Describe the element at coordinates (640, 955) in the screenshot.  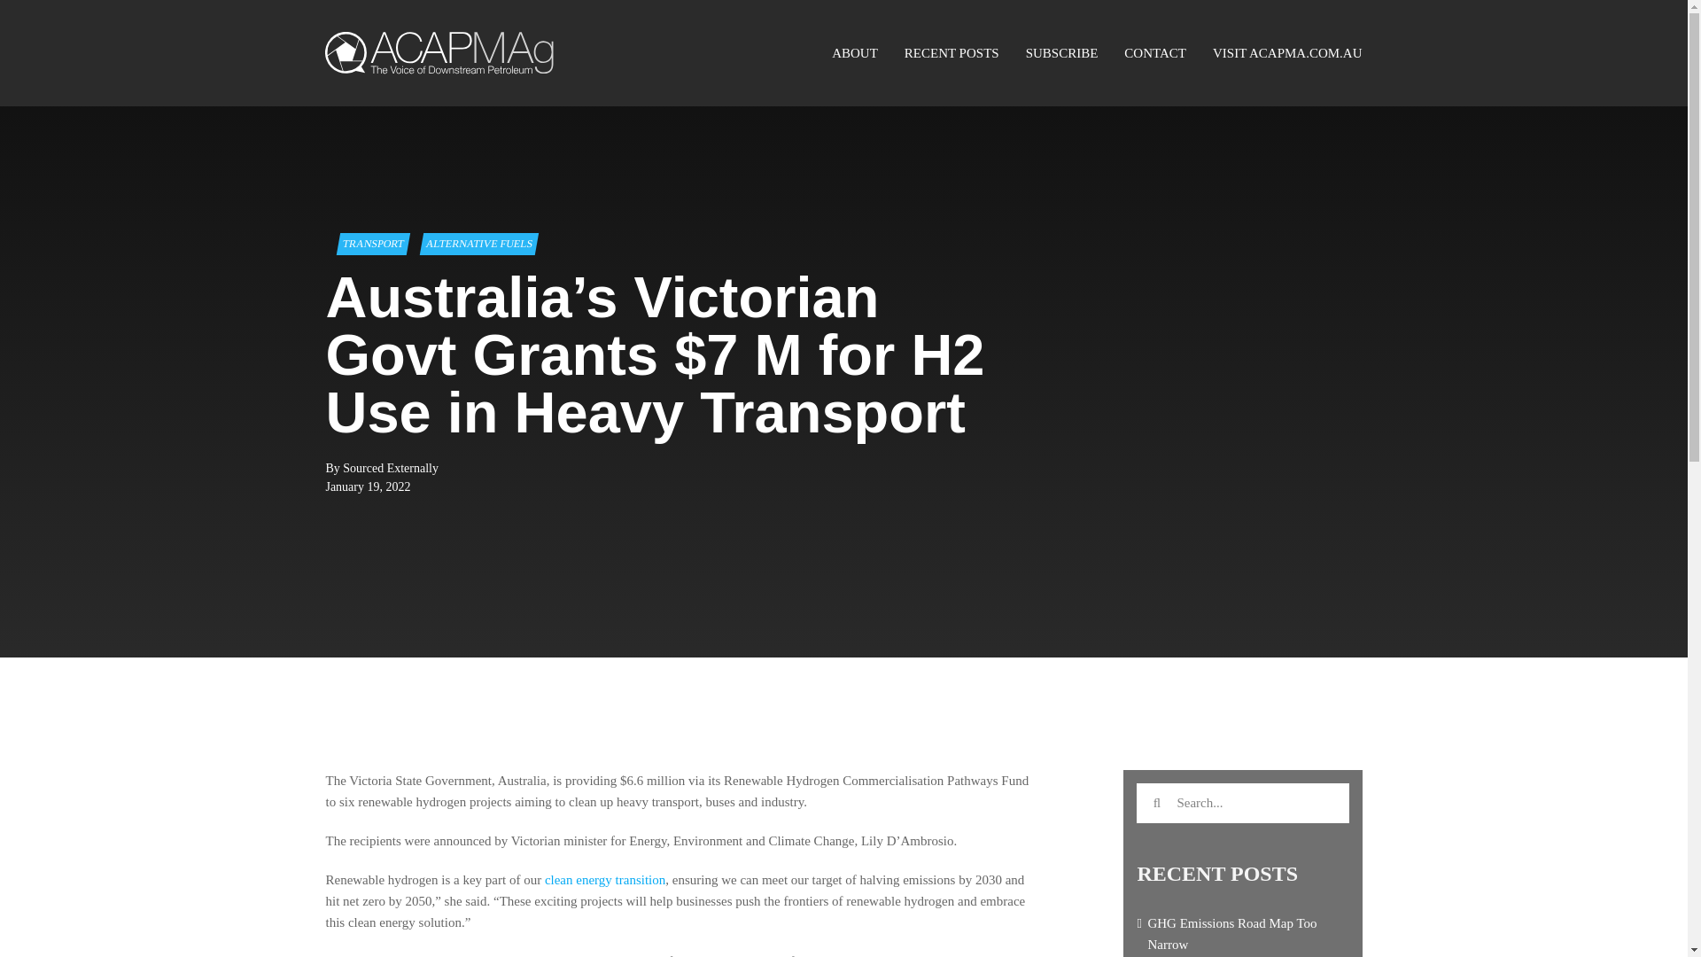
I see `hydrogen` at that location.